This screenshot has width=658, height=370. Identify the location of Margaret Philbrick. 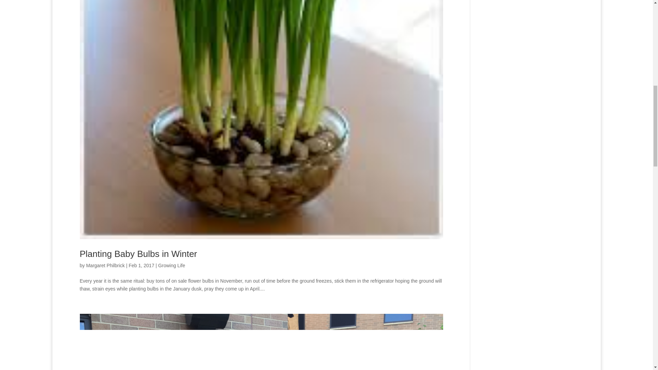
(106, 265).